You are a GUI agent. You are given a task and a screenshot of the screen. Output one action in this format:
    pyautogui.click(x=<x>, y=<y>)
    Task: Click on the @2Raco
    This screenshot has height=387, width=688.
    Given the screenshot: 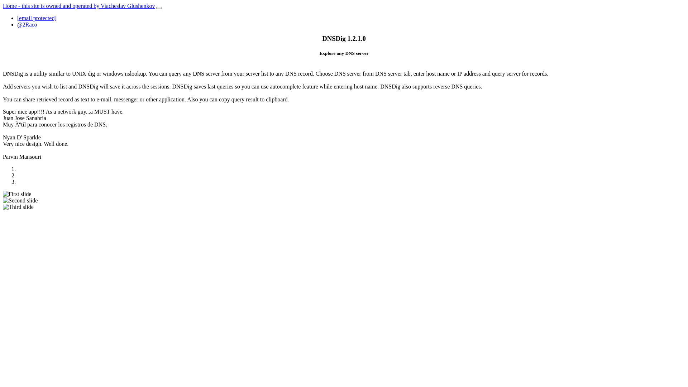 What is the action you would take?
    pyautogui.click(x=27, y=24)
    